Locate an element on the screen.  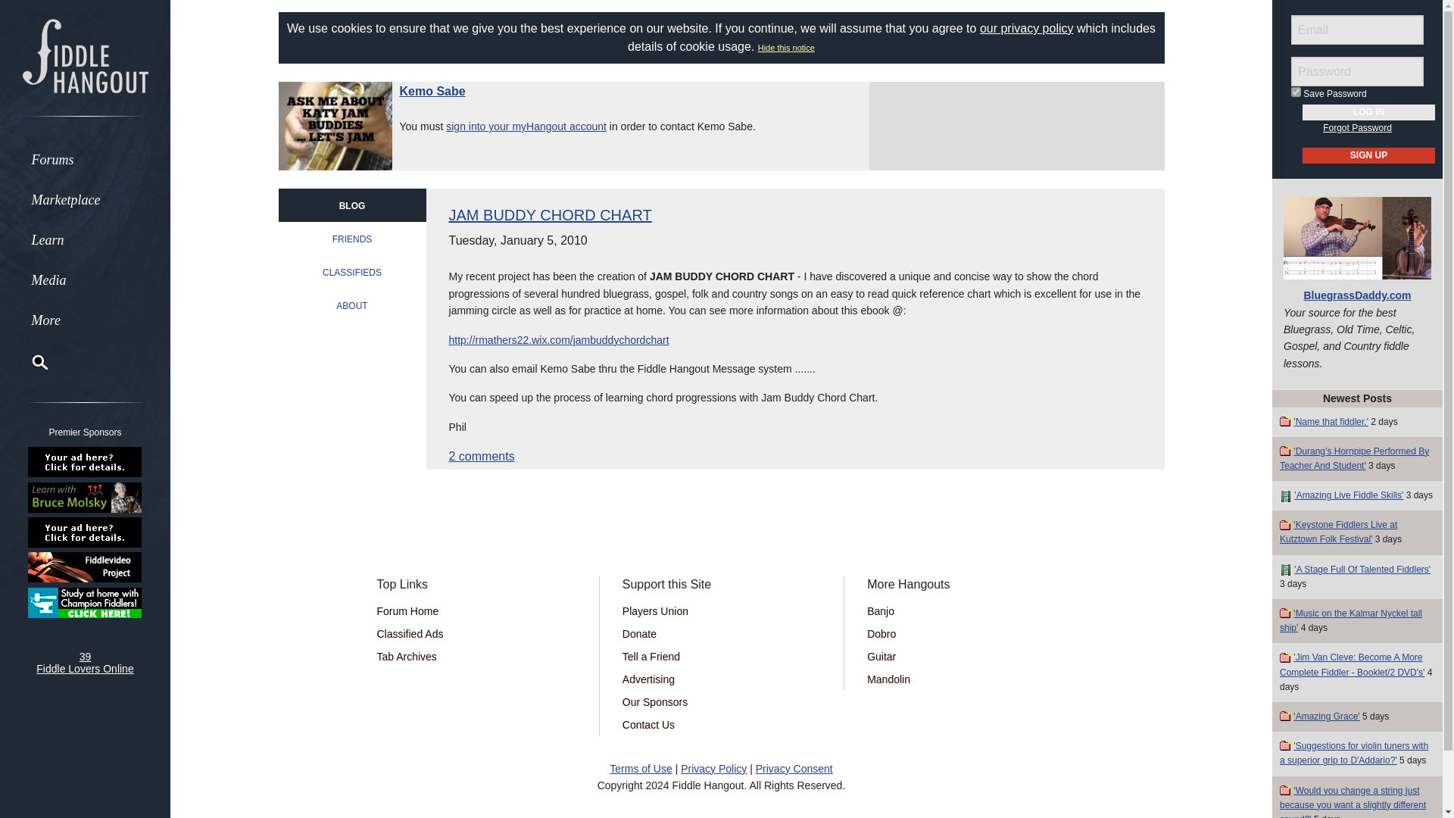
Marketplace is located at coordinates (85, 199).